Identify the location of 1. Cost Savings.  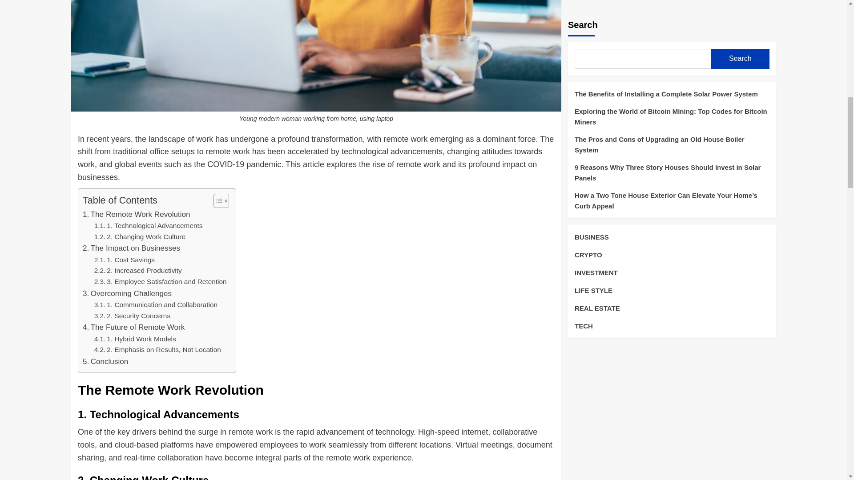
(124, 260).